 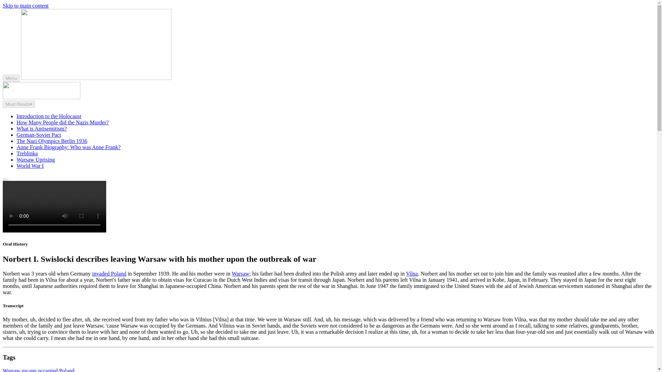 What do you see at coordinates (49, 116) in the screenshot?
I see `Introduction to the Holocaust` at bounding box center [49, 116].